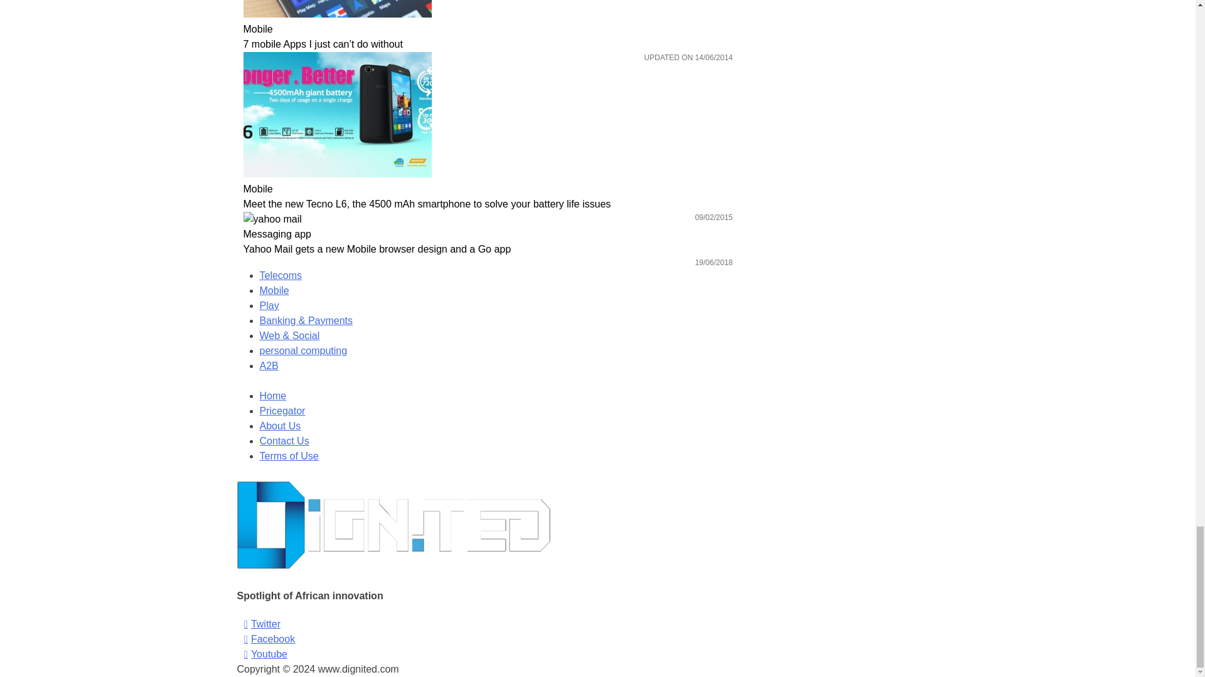 The height and width of the screenshot is (677, 1205). I want to click on Yahoo Mail gets a new Mobile browser design and a Go app, so click(488, 219).